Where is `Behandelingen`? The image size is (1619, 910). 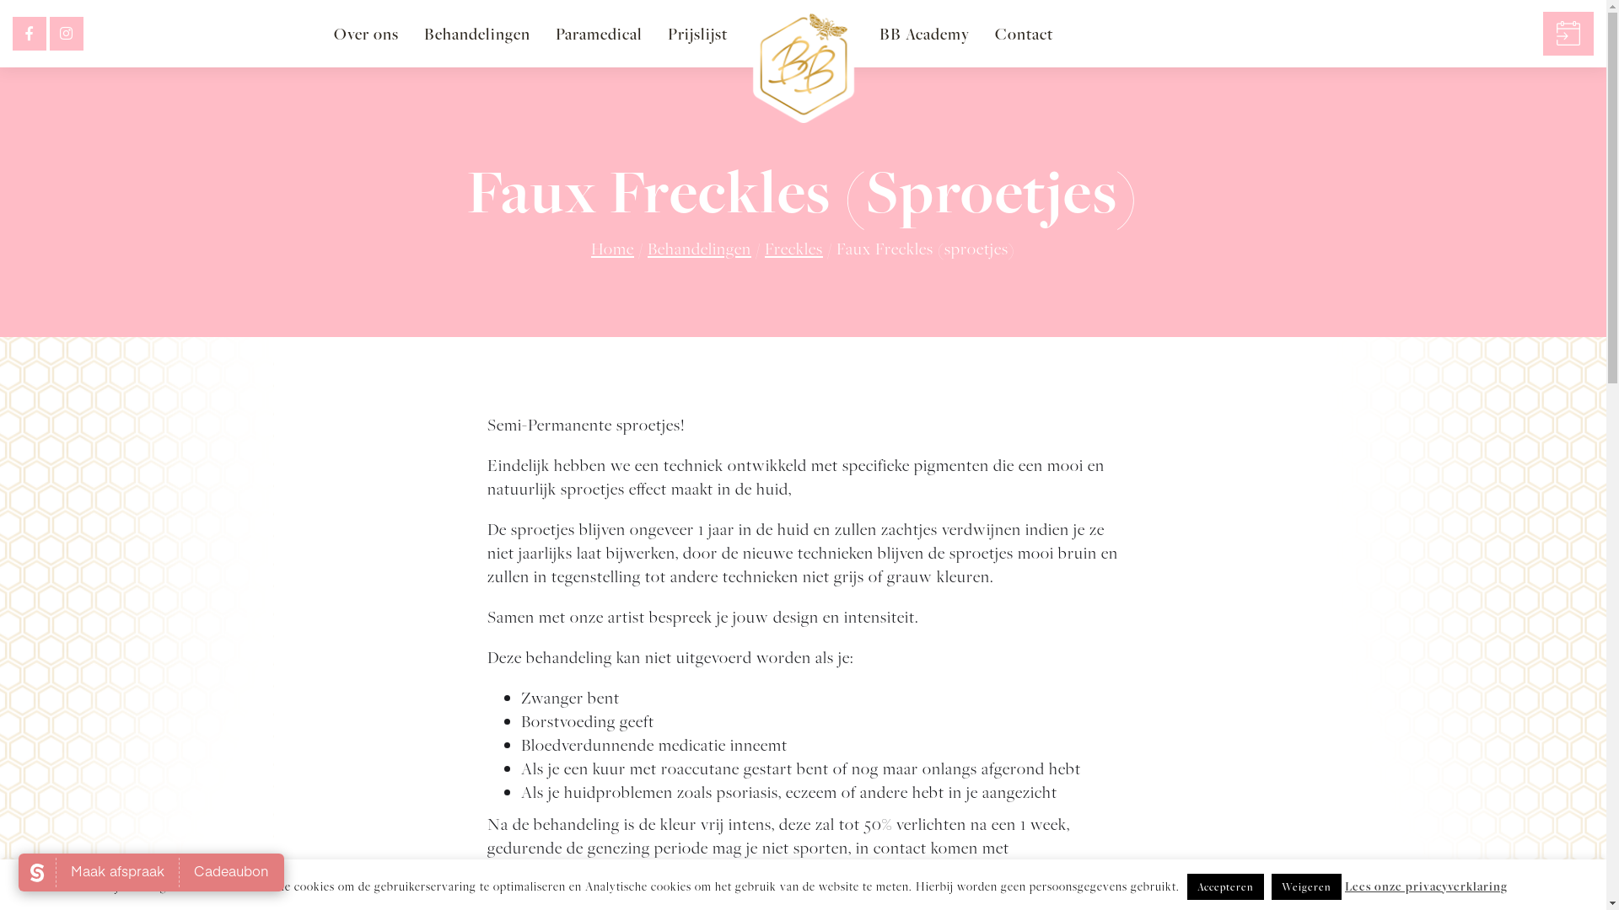
Behandelingen is located at coordinates (700, 249).